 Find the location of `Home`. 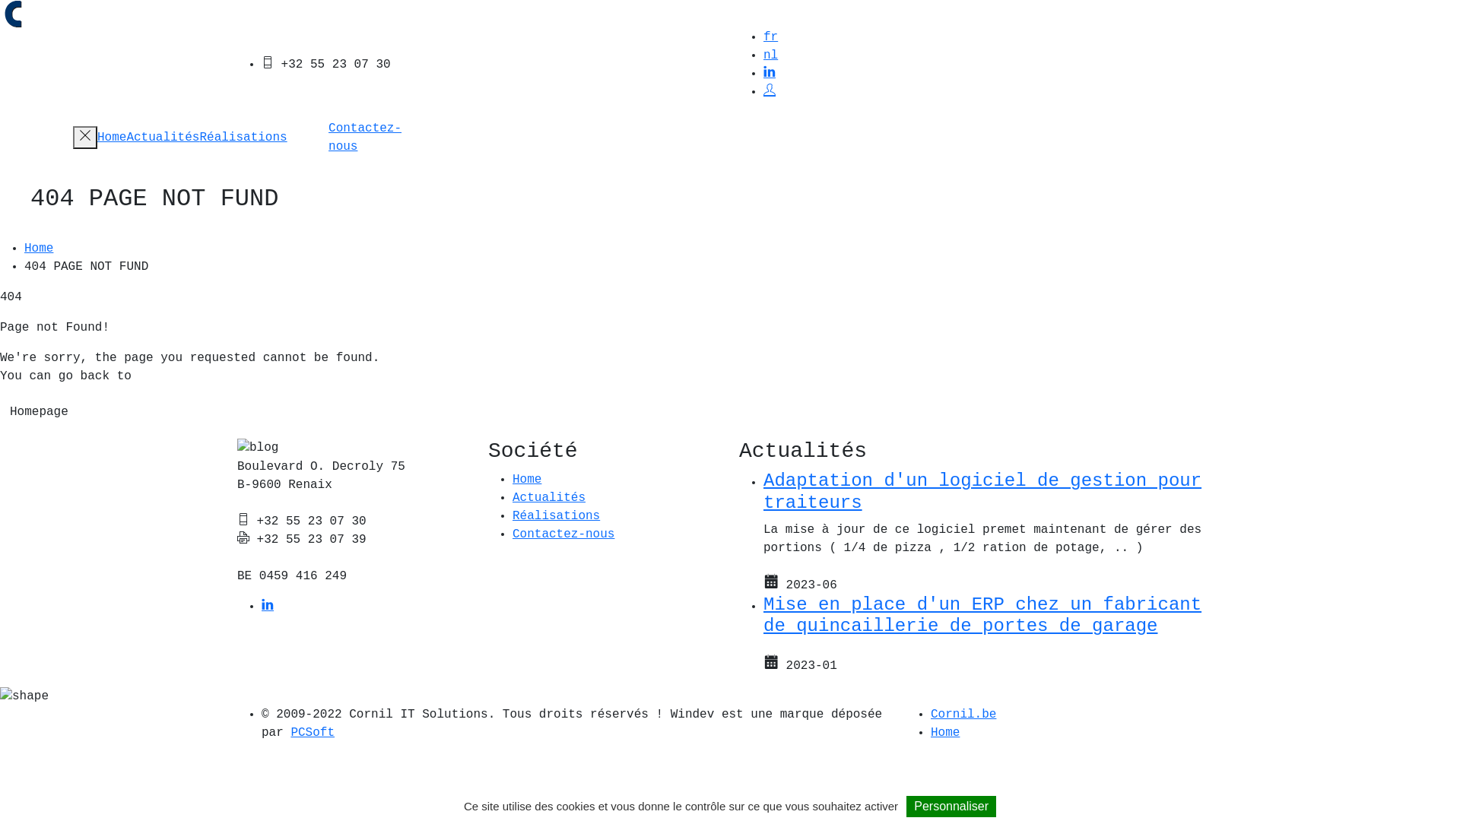

Home is located at coordinates (945, 733).